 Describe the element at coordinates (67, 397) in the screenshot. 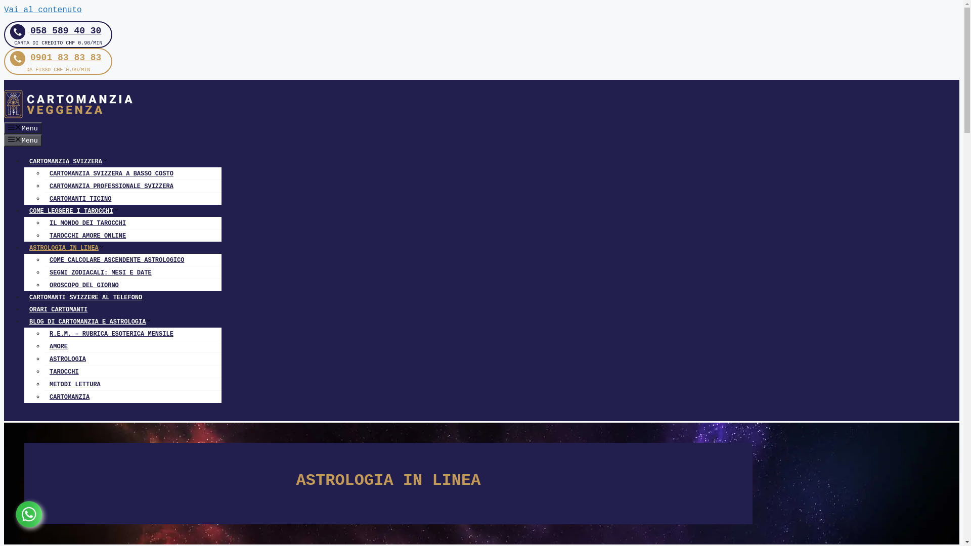

I see `CARTOMANZIA` at that location.